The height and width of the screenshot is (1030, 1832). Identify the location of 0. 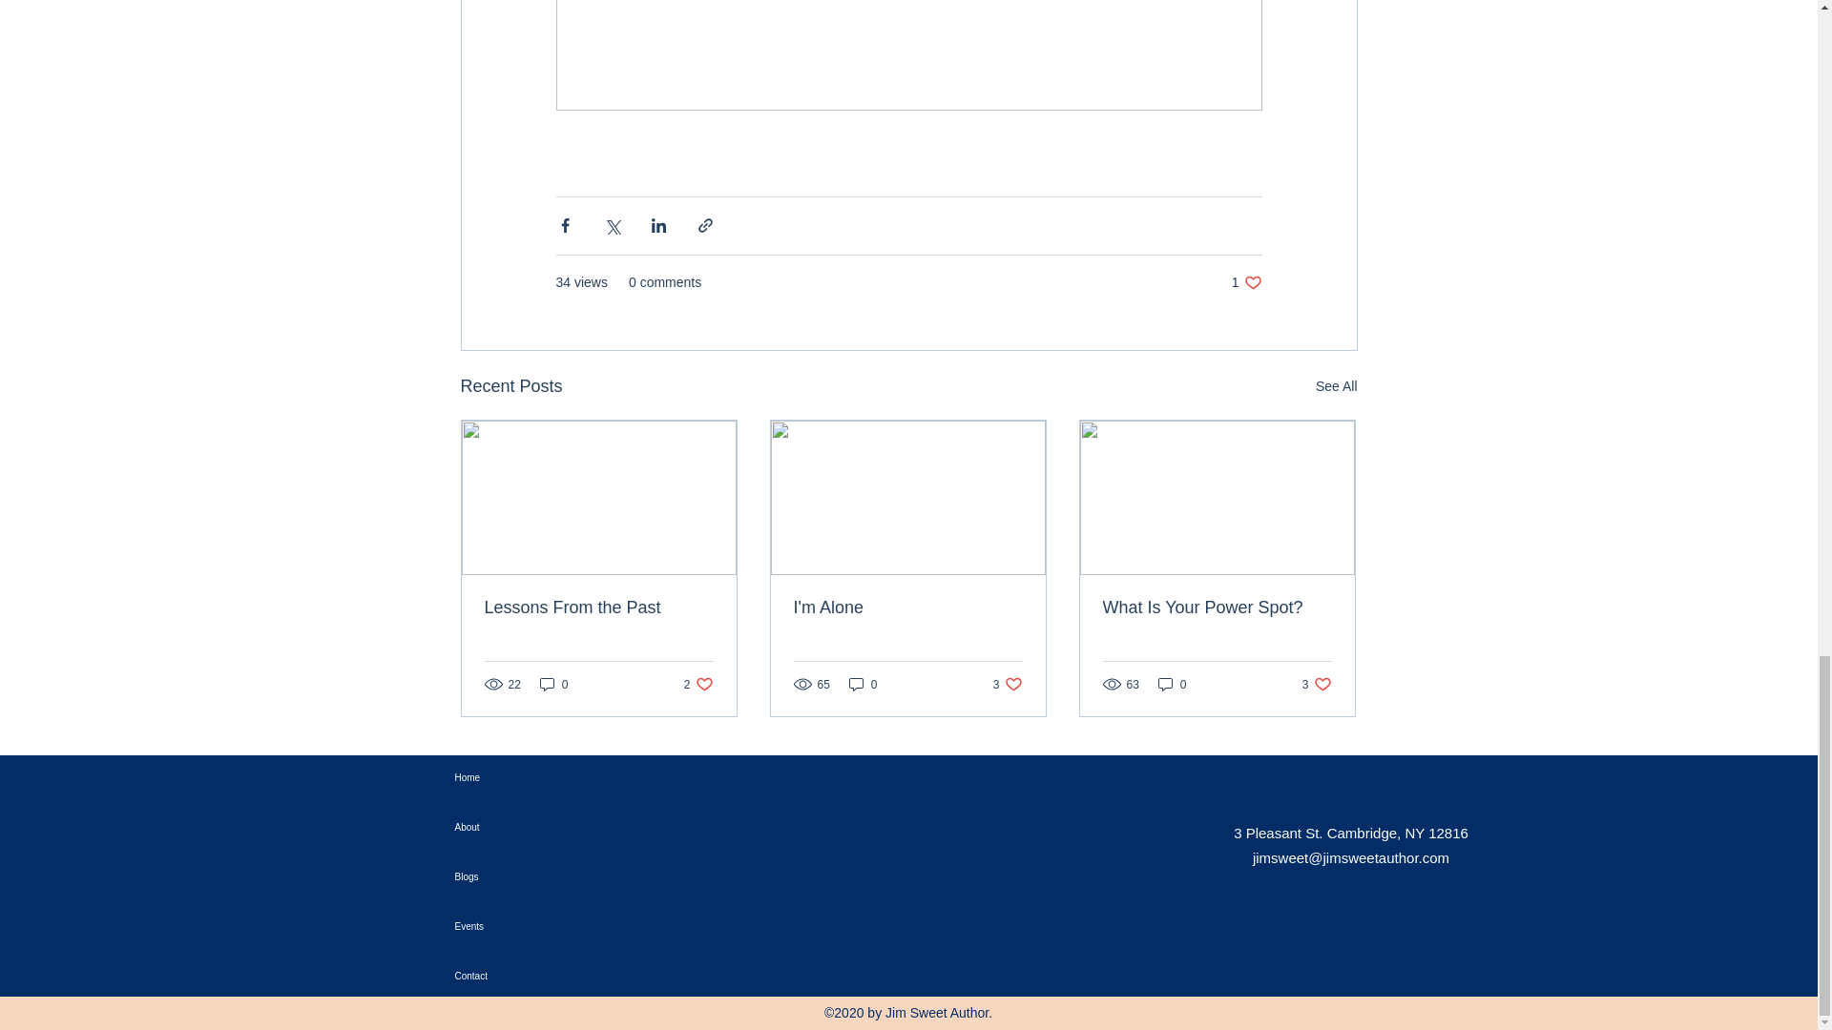
(553, 684).